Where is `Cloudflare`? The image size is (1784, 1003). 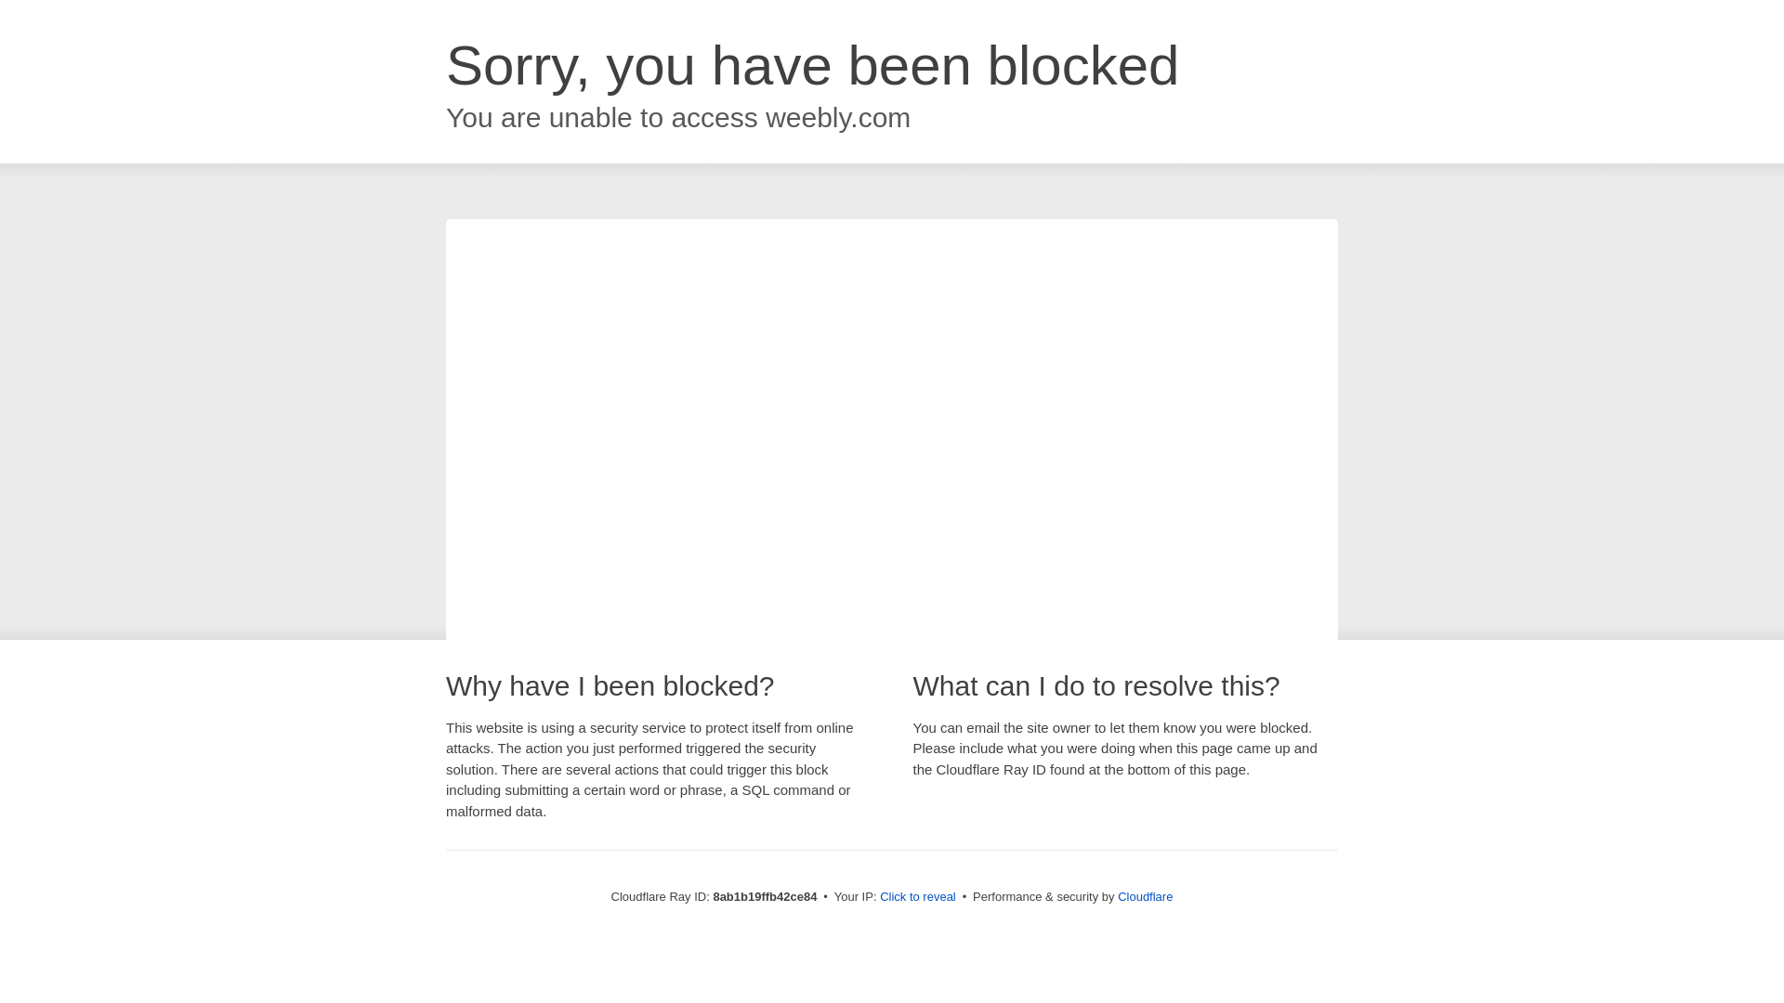 Cloudflare is located at coordinates (1145, 896).